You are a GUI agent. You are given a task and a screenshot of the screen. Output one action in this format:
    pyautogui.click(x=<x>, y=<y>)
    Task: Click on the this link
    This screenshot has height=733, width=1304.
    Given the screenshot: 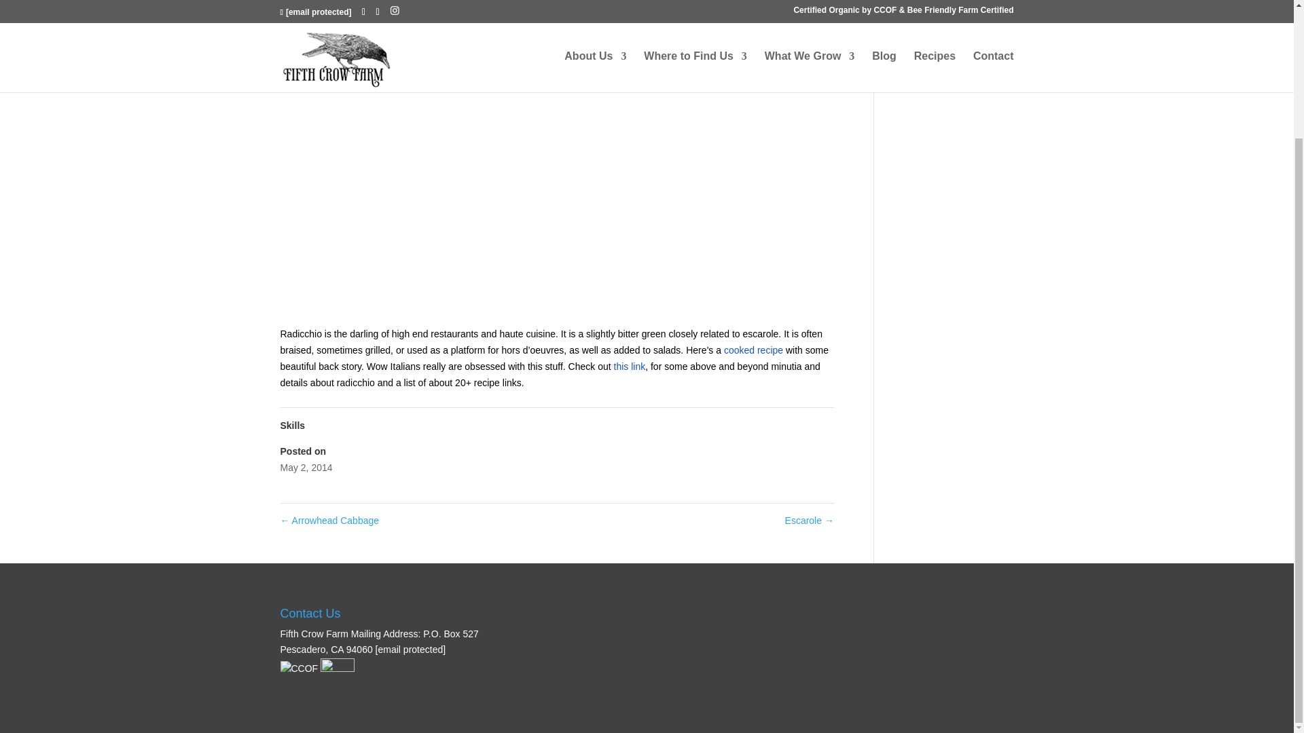 What is the action you would take?
    pyautogui.click(x=630, y=366)
    